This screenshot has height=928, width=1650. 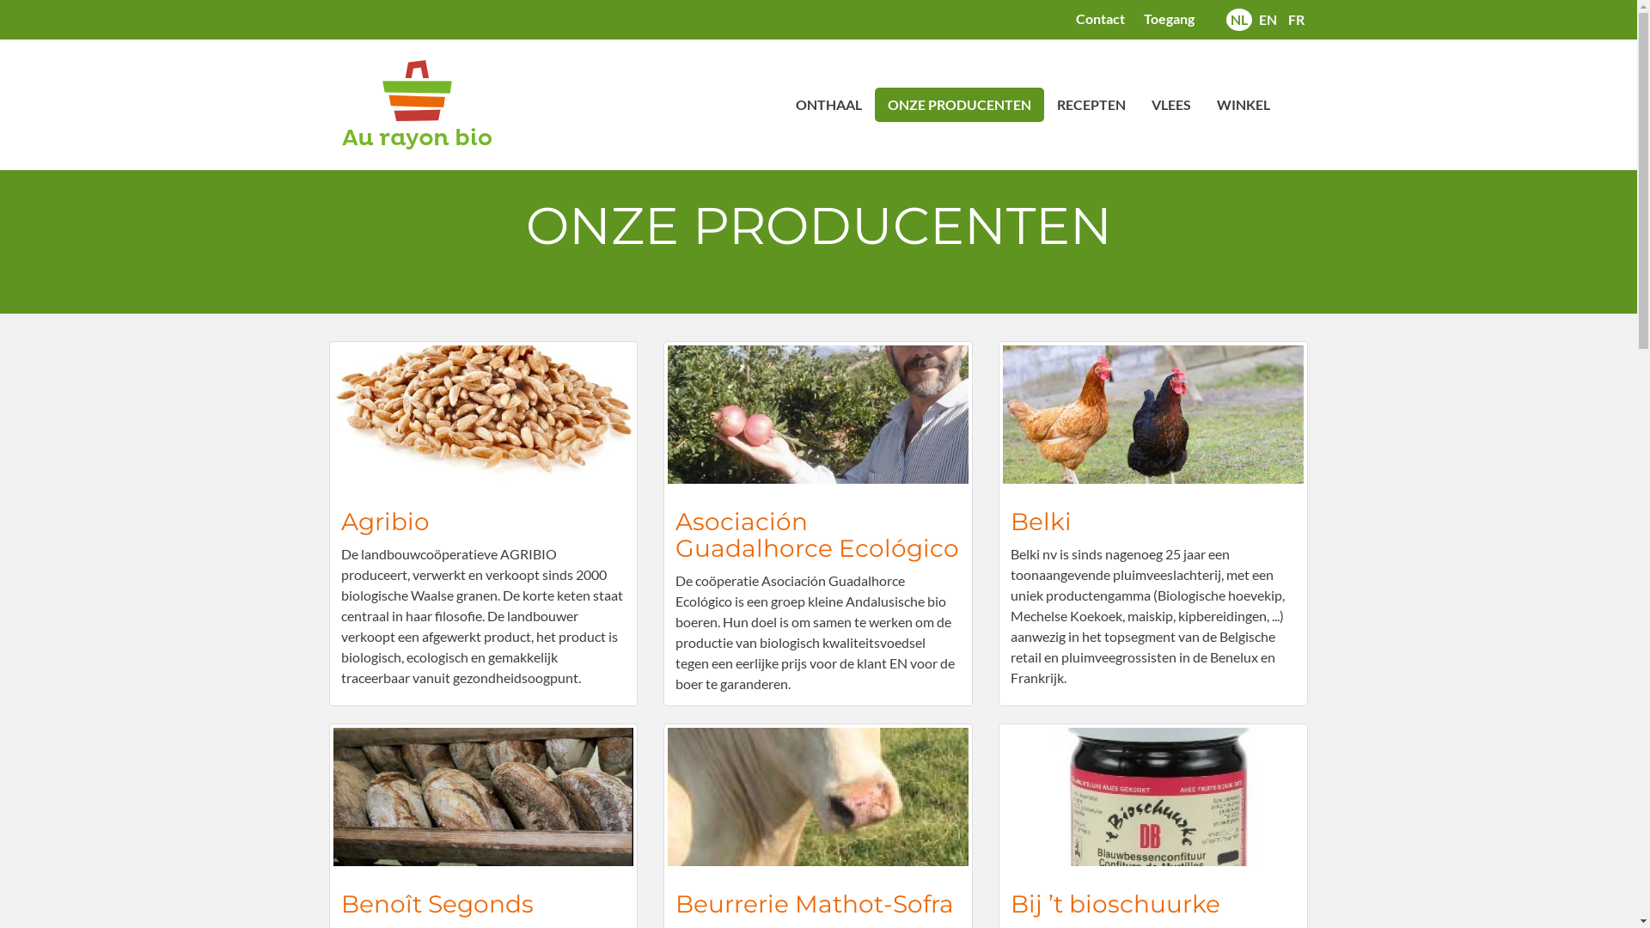 I want to click on VLEES, so click(x=1170, y=105).